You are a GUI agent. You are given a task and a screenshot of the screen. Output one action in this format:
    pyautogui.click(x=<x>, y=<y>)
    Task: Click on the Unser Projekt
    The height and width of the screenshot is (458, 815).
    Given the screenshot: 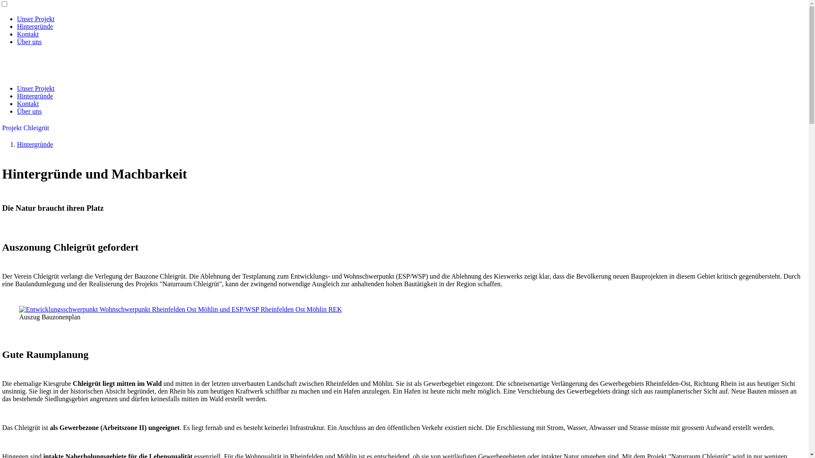 What is the action you would take?
    pyautogui.click(x=36, y=88)
    